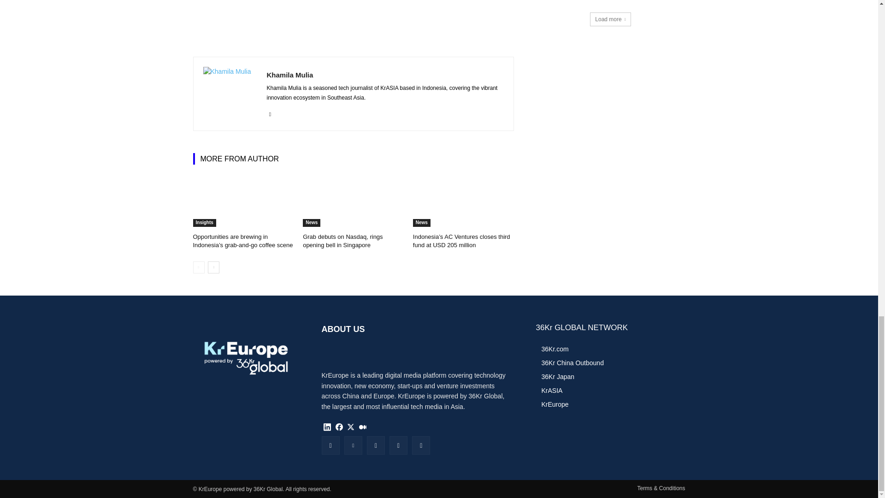 The height and width of the screenshot is (498, 885). Describe the element at coordinates (384, 75) in the screenshot. I see `Khamila Mulia` at that location.